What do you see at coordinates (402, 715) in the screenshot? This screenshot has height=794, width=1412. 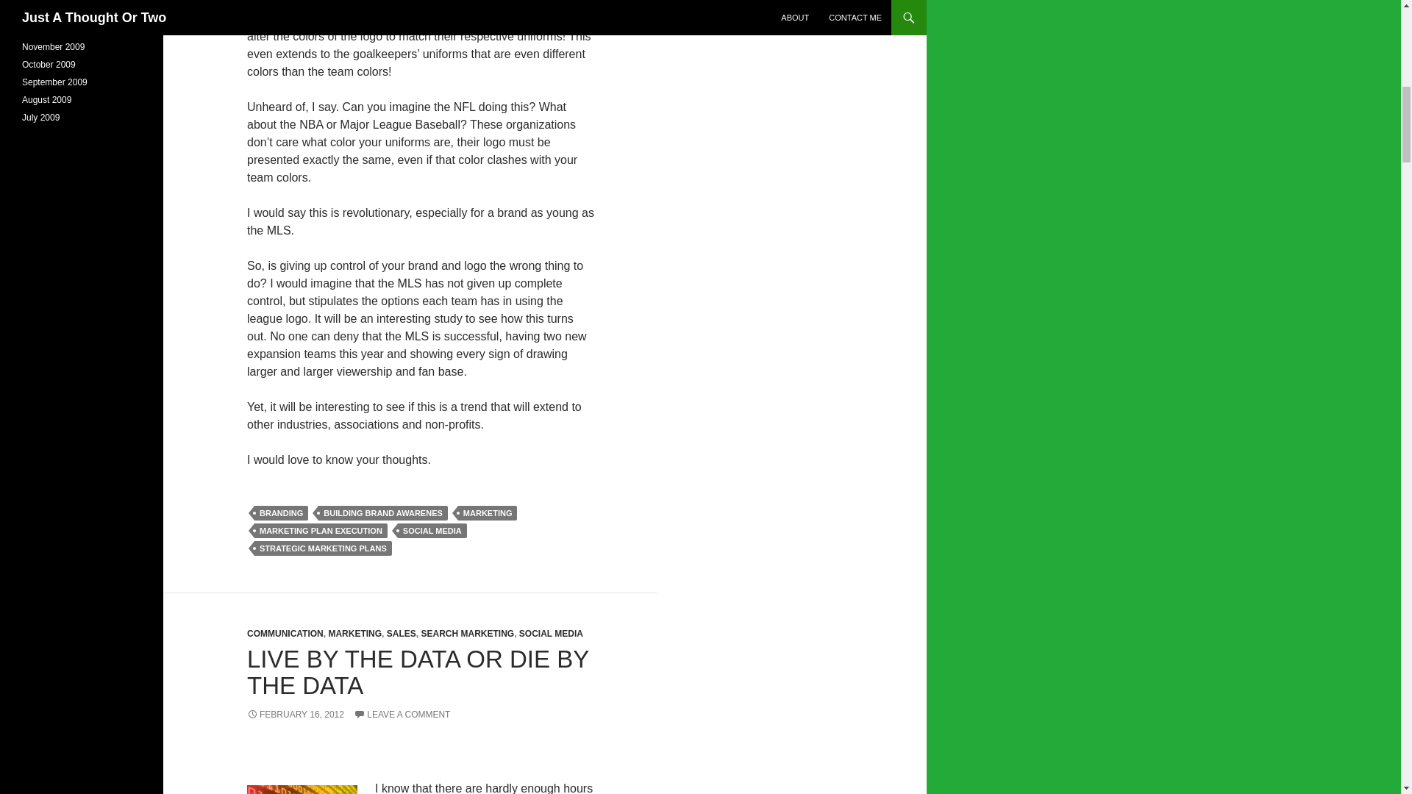 I see `LEAVE A COMMENT` at bounding box center [402, 715].